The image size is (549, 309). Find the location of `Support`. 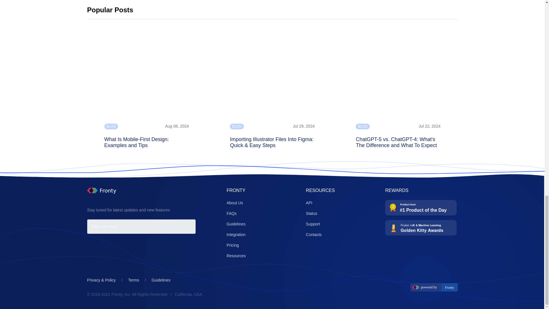

Support is located at coordinates (313, 224).